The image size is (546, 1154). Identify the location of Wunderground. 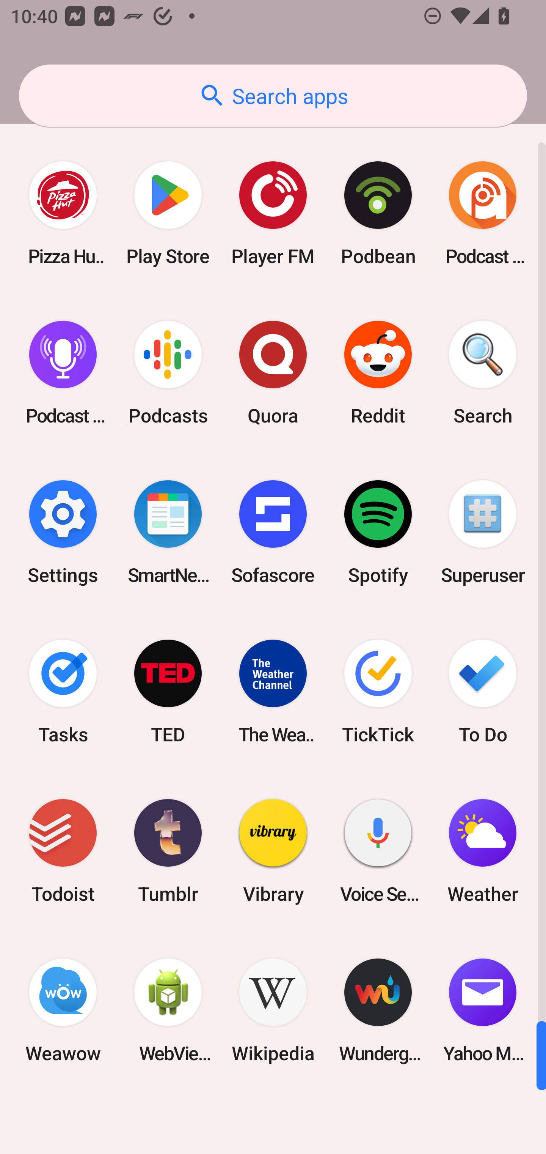
(378, 1011).